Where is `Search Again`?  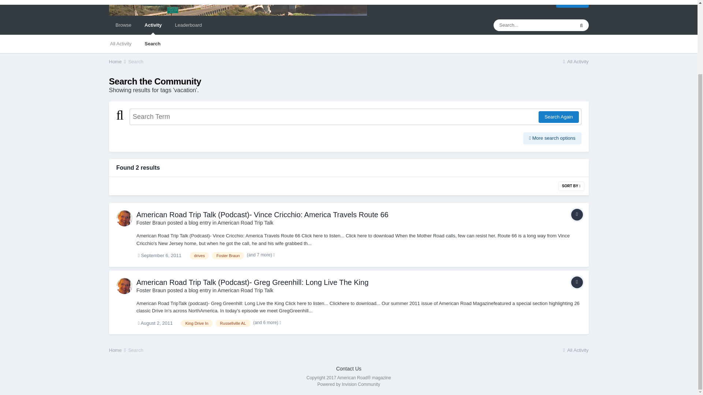 Search Again is located at coordinates (558, 117).